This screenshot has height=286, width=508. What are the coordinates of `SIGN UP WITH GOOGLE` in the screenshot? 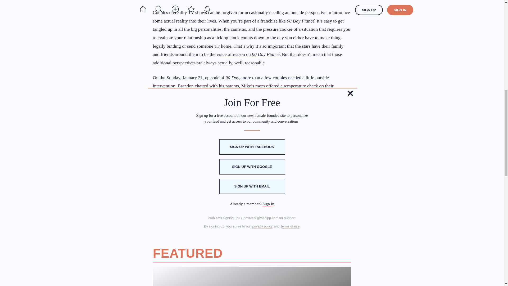 It's located at (252, 167).